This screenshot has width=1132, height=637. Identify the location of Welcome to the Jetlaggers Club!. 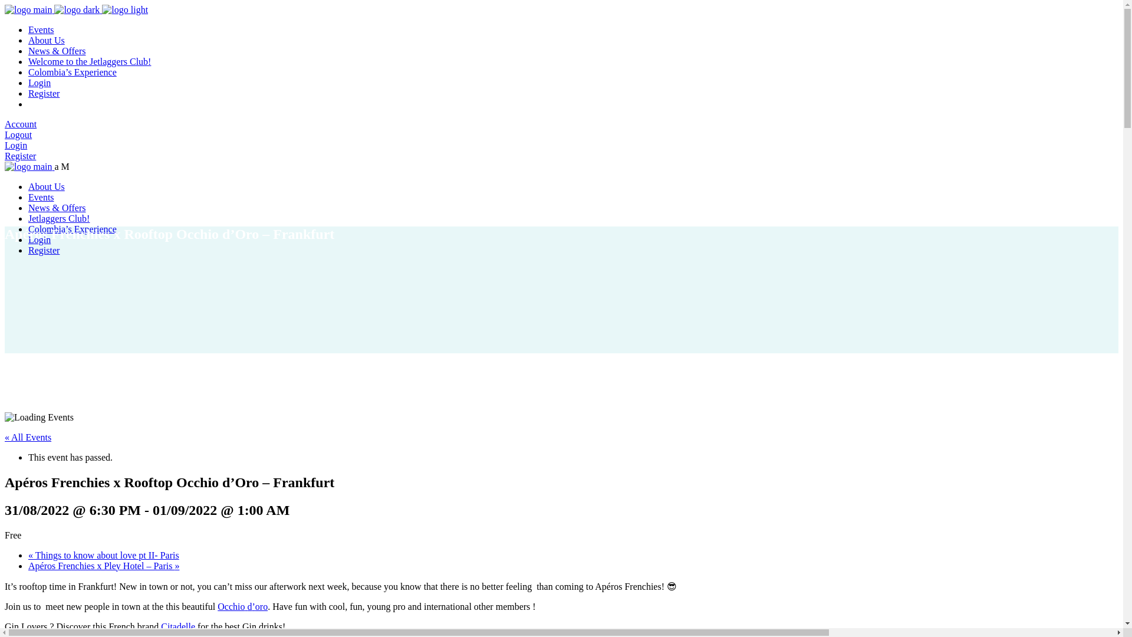
(90, 61).